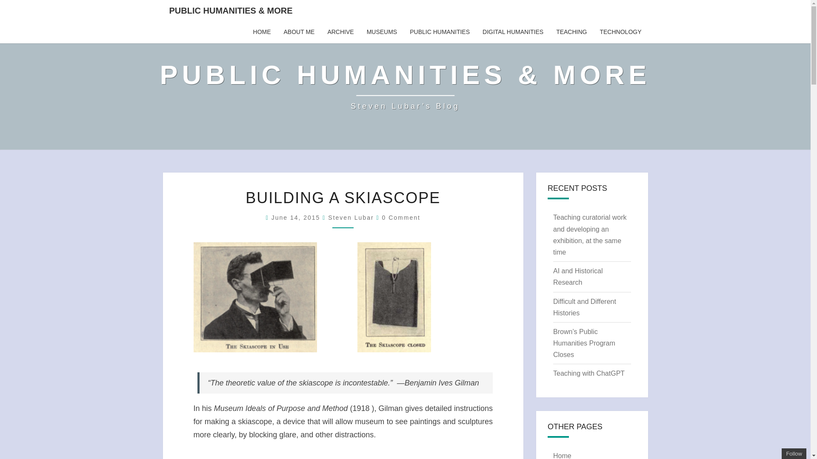  I want to click on PUBLIC HUMANITIES, so click(440, 32).